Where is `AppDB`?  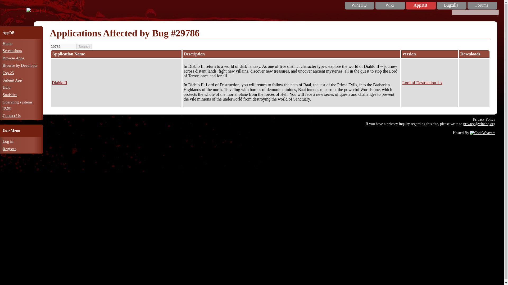
AppDB is located at coordinates (420, 5).